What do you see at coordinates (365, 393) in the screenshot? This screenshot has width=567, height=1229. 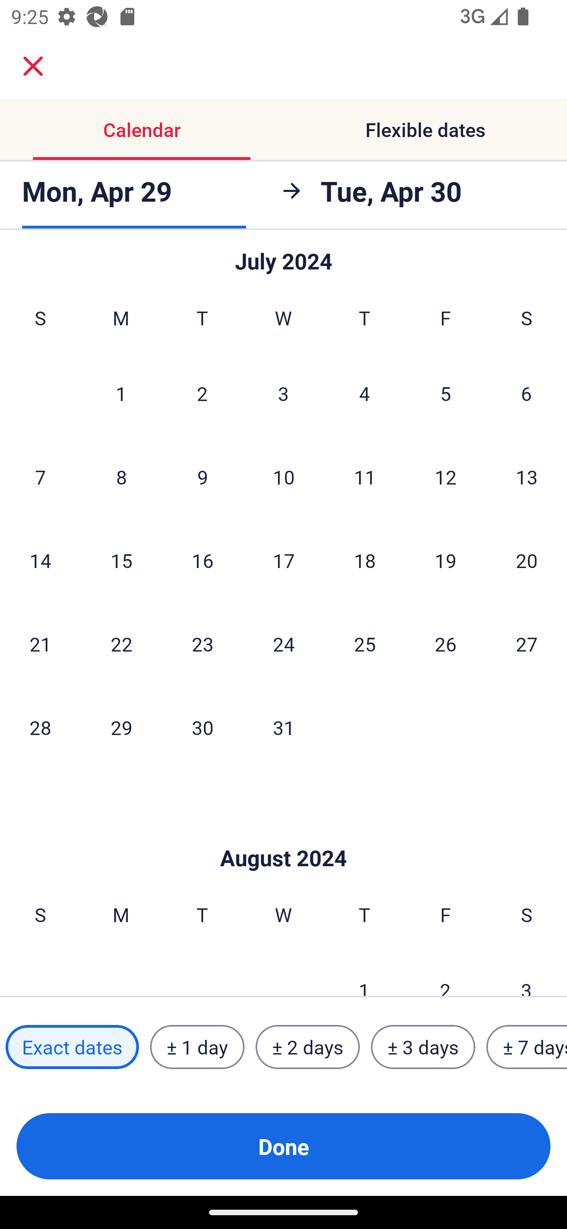 I see `4 Thursday, July 4, 2024` at bounding box center [365, 393].